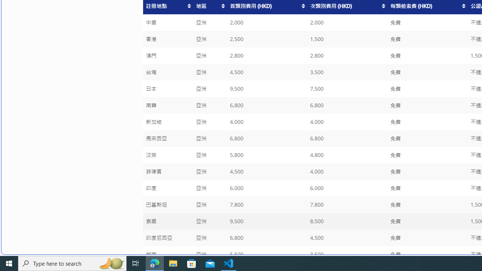  What do you see at coordinates (347, 172) in the screenshot?
I see `4,000` at bounding box center [347, 172].